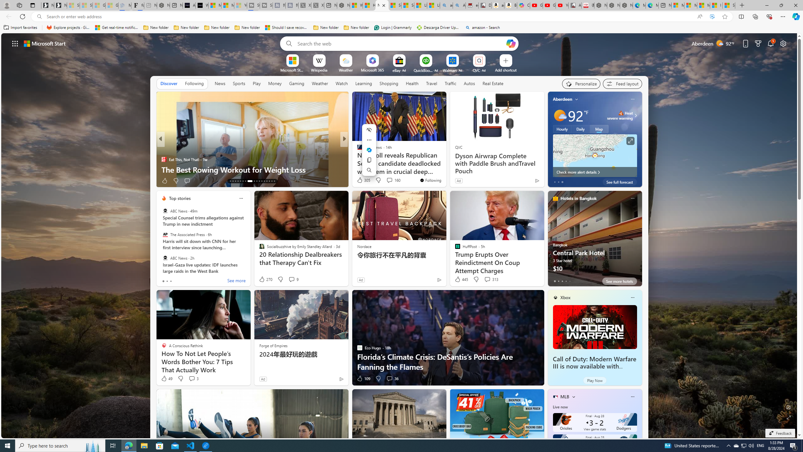 The width and height of the screenshot is (803, 452). What do you see at coordinates (622, 83) in the screenshot?
I see `Feed settings` at bounding box center [622, 83].